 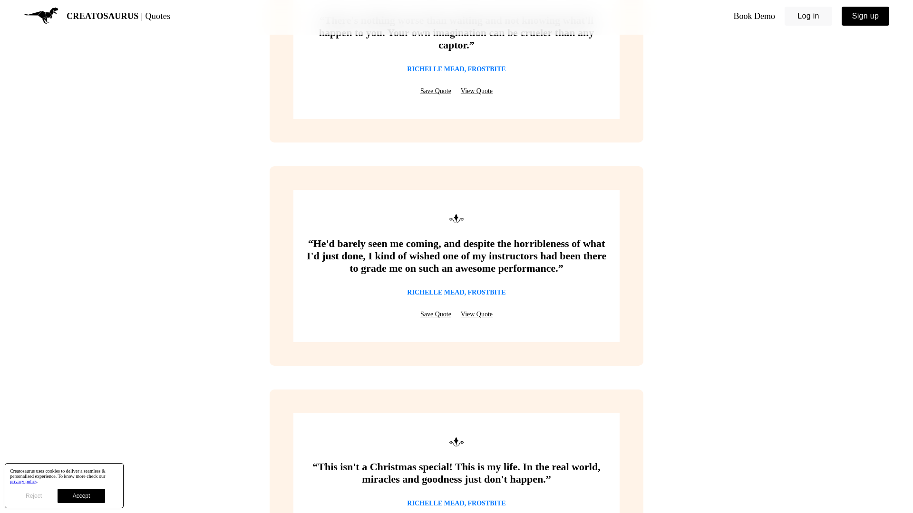 I want to click on View Quote, so click(x=476, y=91).